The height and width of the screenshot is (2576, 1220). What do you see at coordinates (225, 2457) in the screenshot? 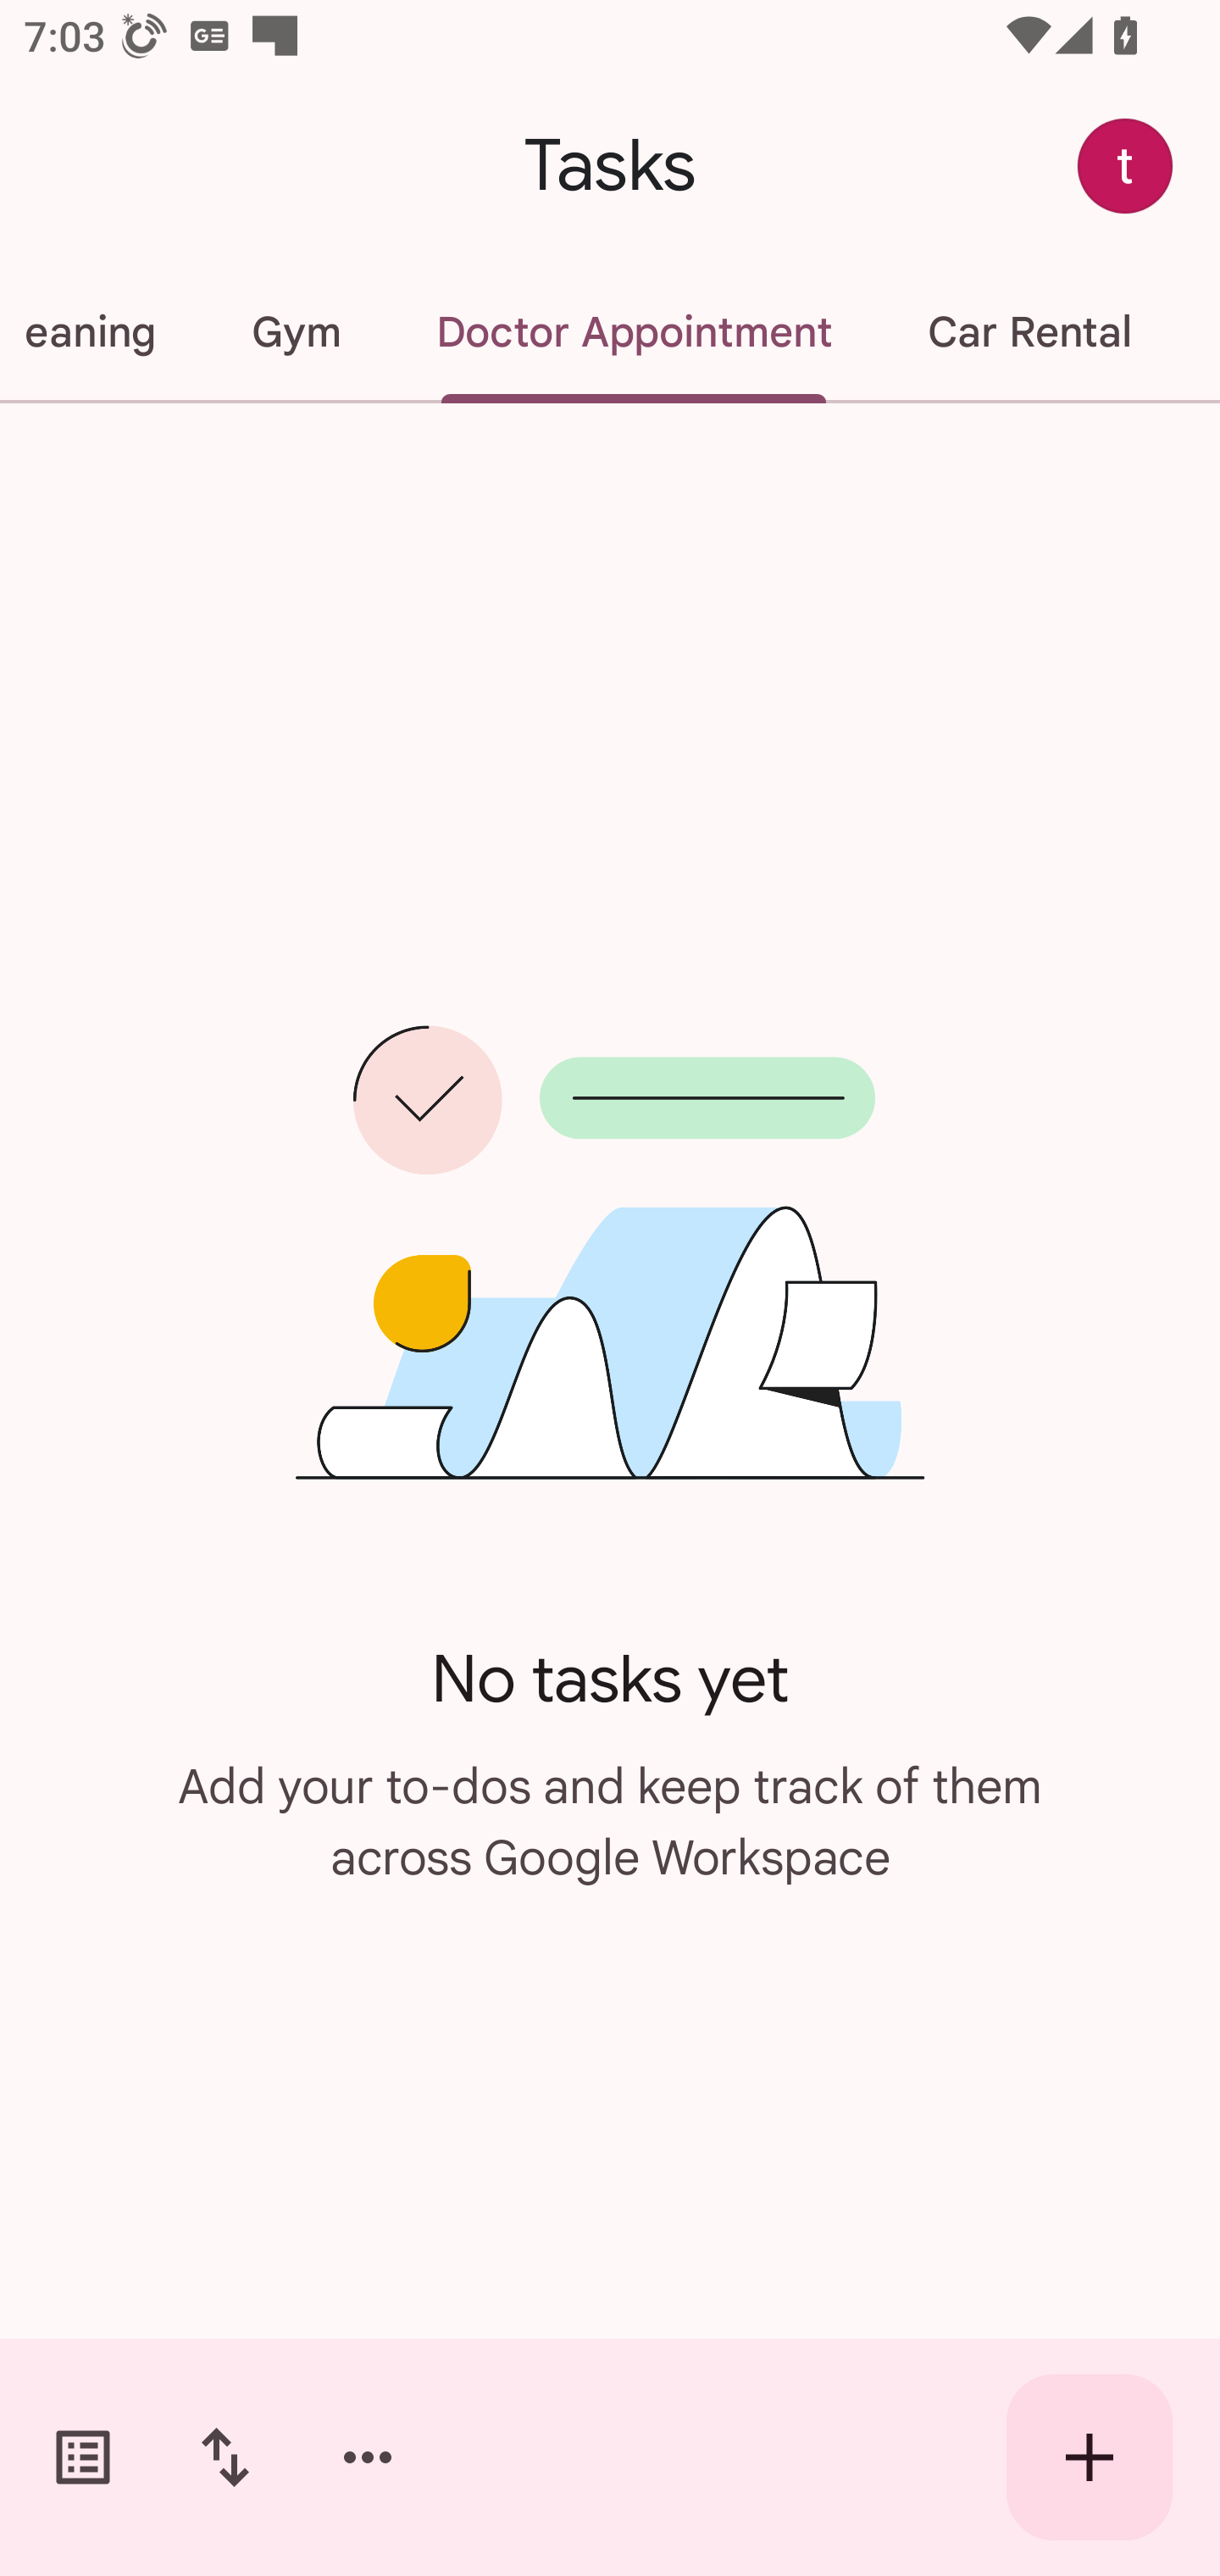
I see `Change sort order` at bounding box center [225, 2457].